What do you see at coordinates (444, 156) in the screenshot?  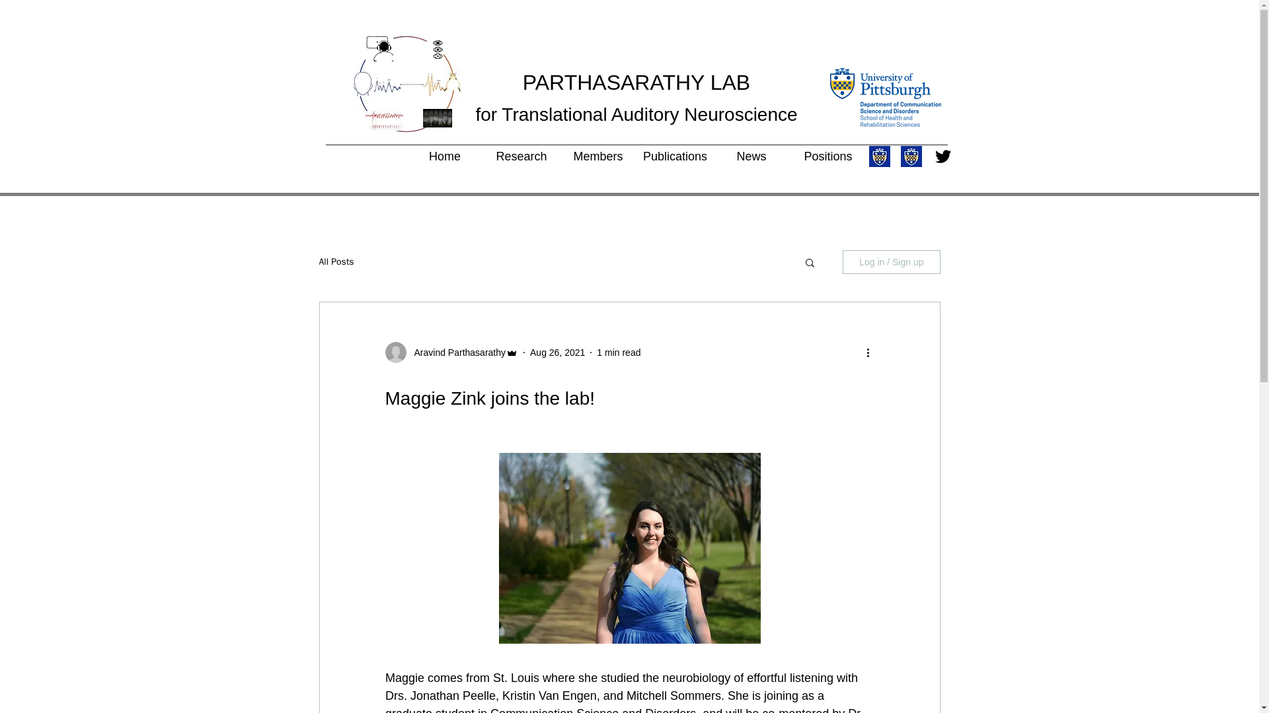 I see `Home` at bounding box center [444, 156].